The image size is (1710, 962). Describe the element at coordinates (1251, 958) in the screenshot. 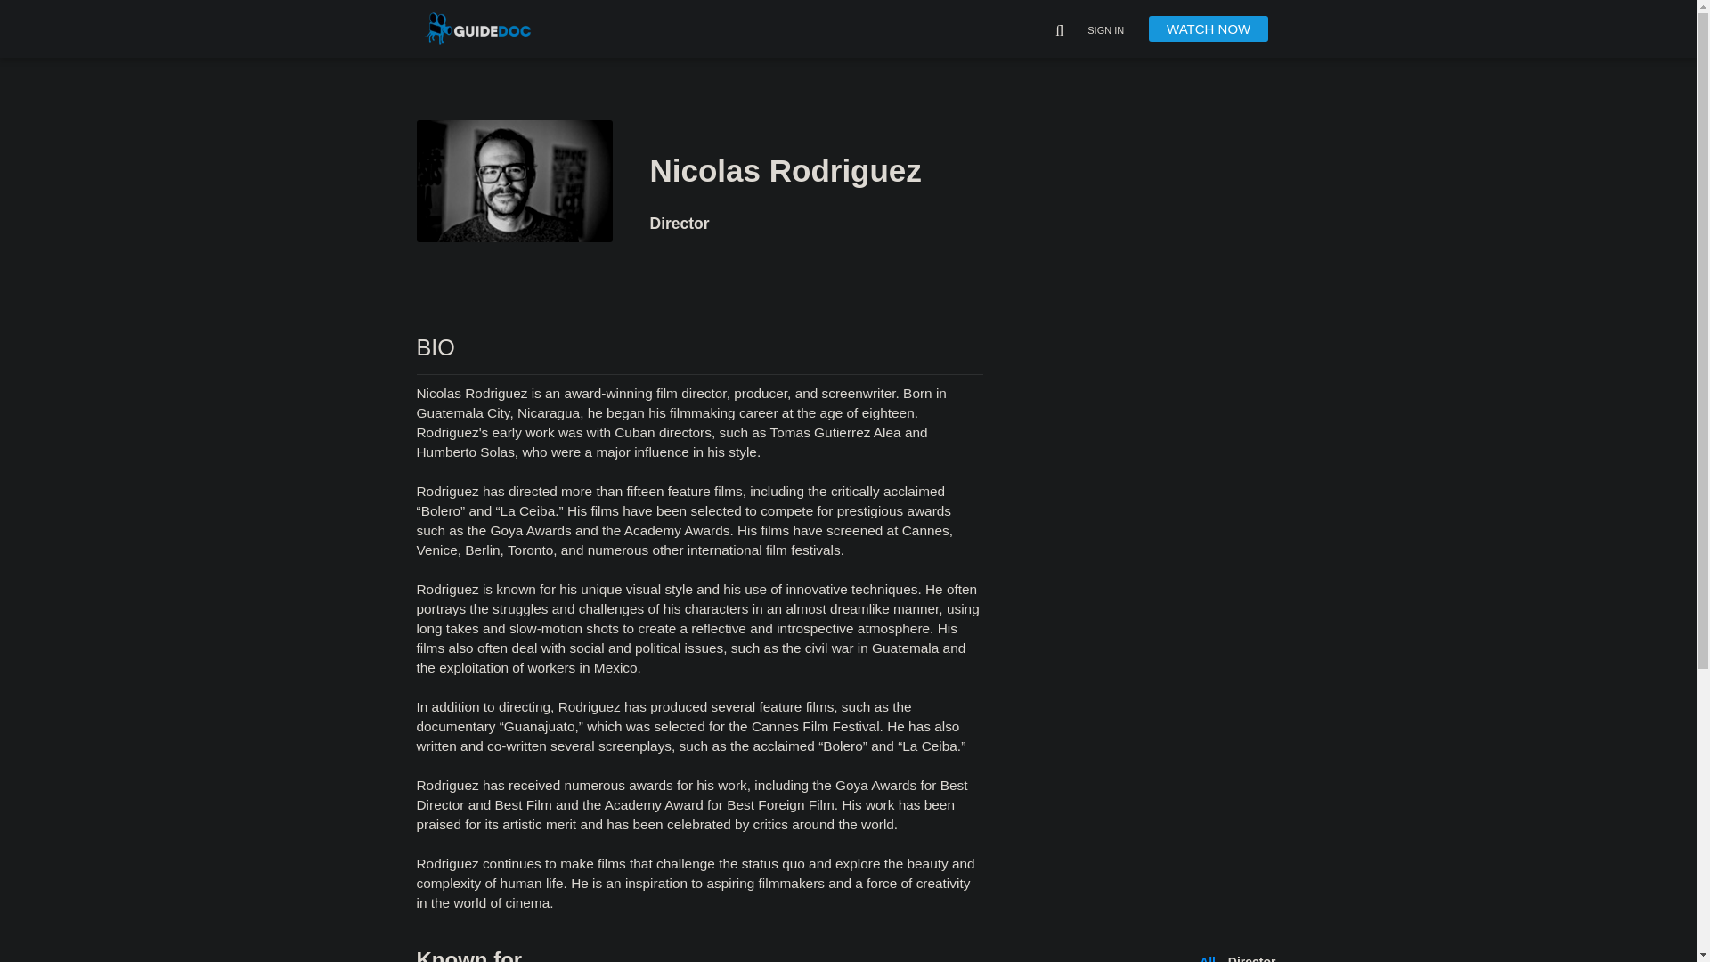

I see `Director` at that location.